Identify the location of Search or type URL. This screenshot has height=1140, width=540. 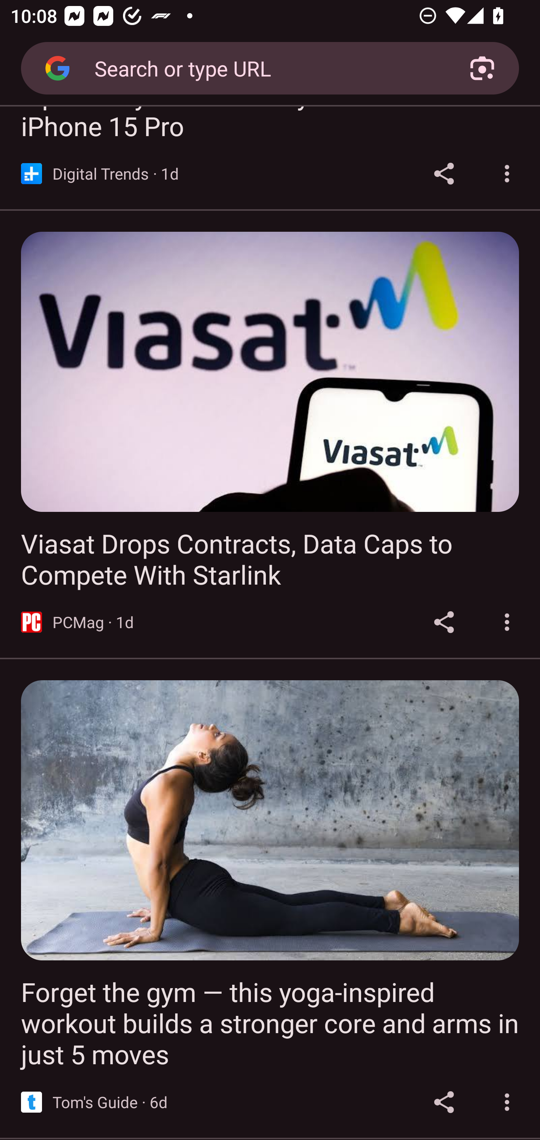
(265, 67).